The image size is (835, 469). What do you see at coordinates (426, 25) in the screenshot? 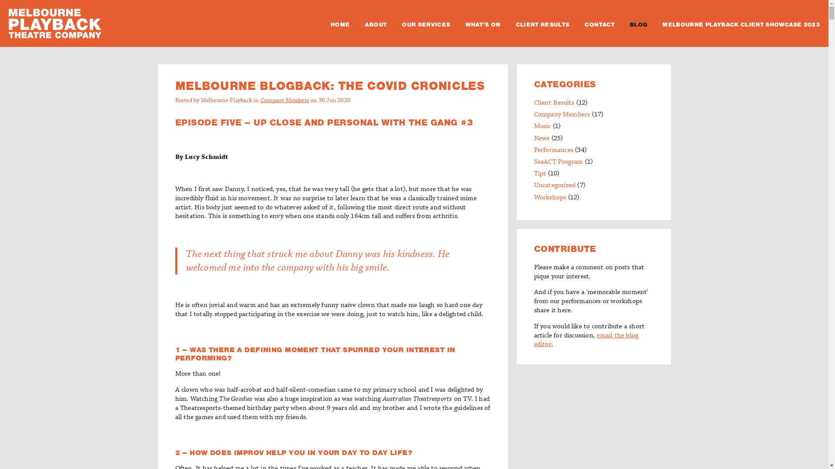
I see `OUR SERVICES` at bounding box center [426, 25].